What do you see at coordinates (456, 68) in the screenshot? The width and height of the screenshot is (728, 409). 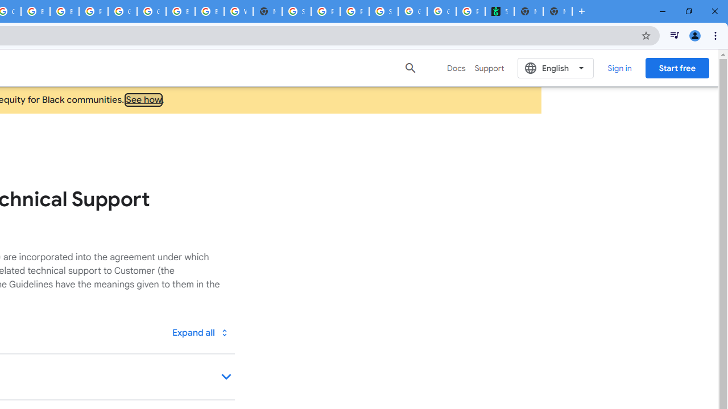 I see `Docs` at bounding box center [456, 68].